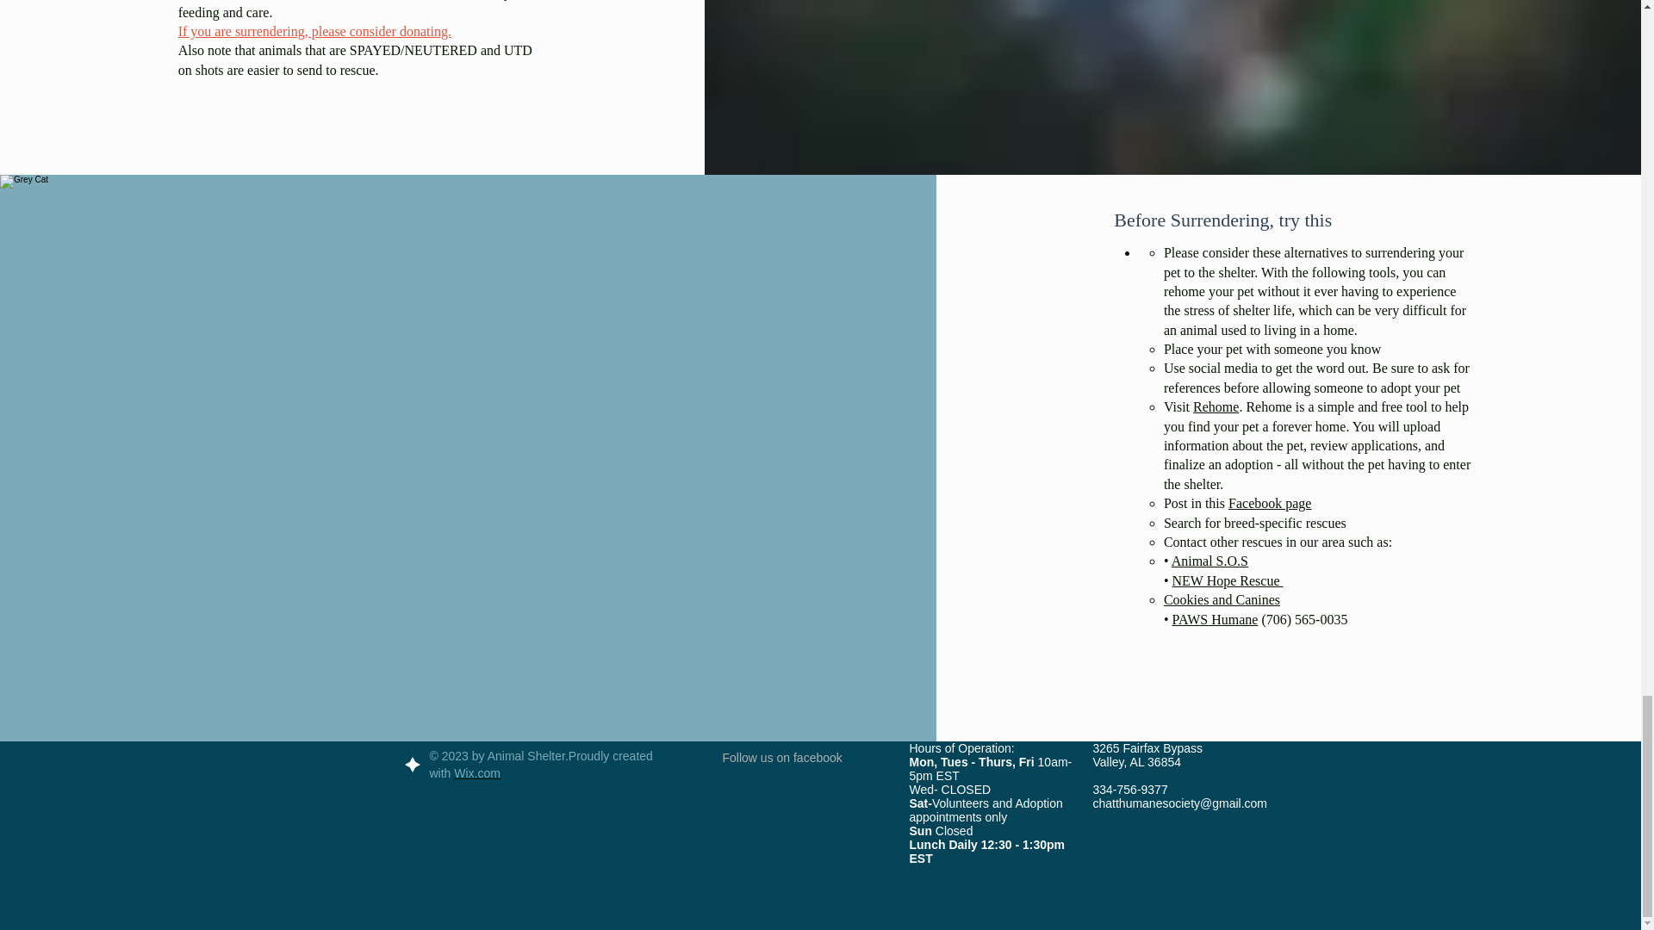 This screenshot has width=1654, height=930. What do you see at coordinates (1222, 599) in the screenshot?
I see `Cookies and Canines` at bounding box center [1222, 599].